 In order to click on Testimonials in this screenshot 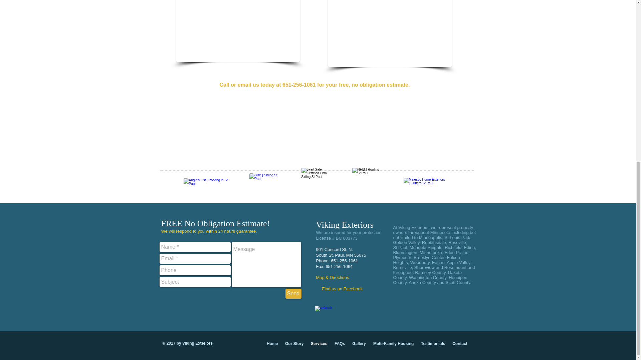, I will do `click(433, 344)`.